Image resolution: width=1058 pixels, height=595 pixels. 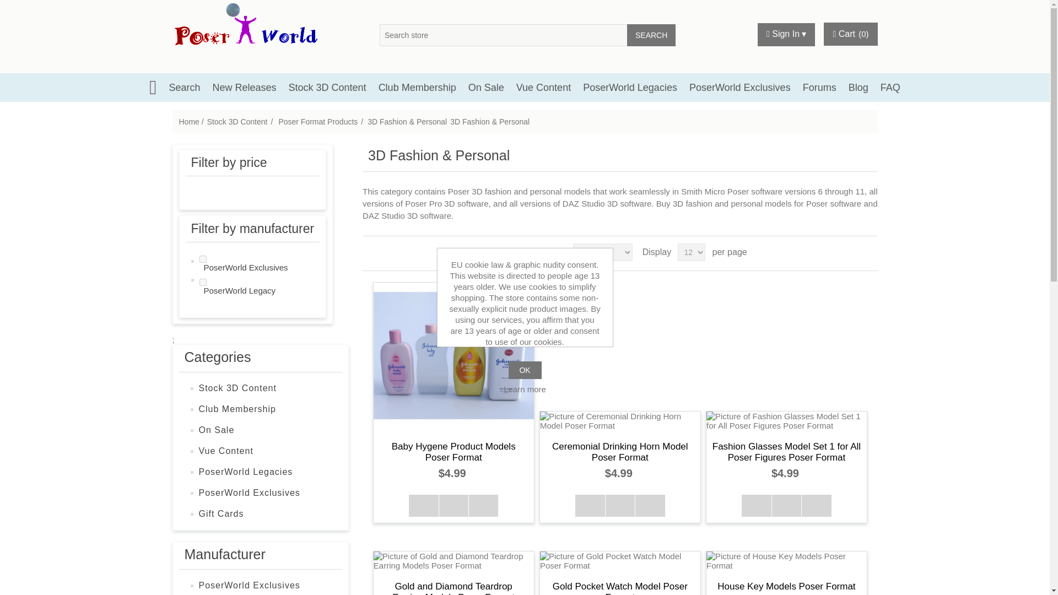 What do you see at coordinates (620, 506) in the screenshot?
I see `Add to compare list` at bounding box center [620, 506].